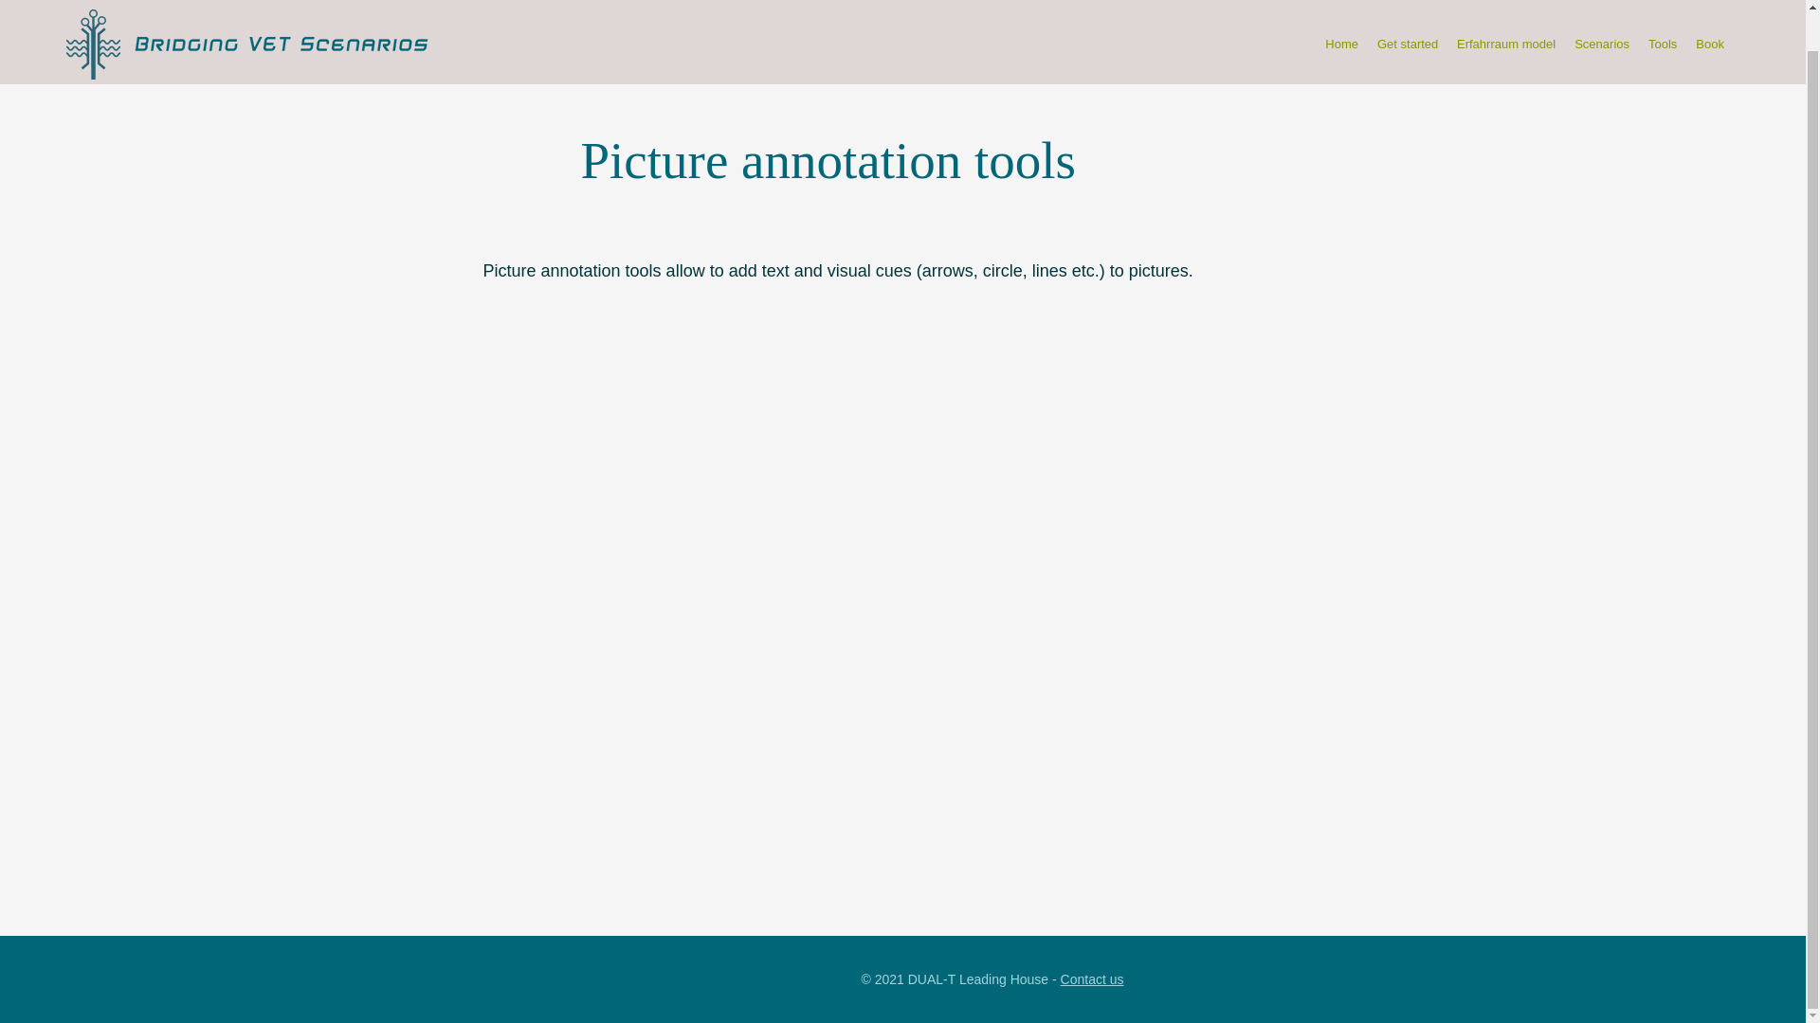  What do you see at coordinates (1505, 9) in the screenshot?
I see `Erfahrraum model` at bounding box center [1505, 9].